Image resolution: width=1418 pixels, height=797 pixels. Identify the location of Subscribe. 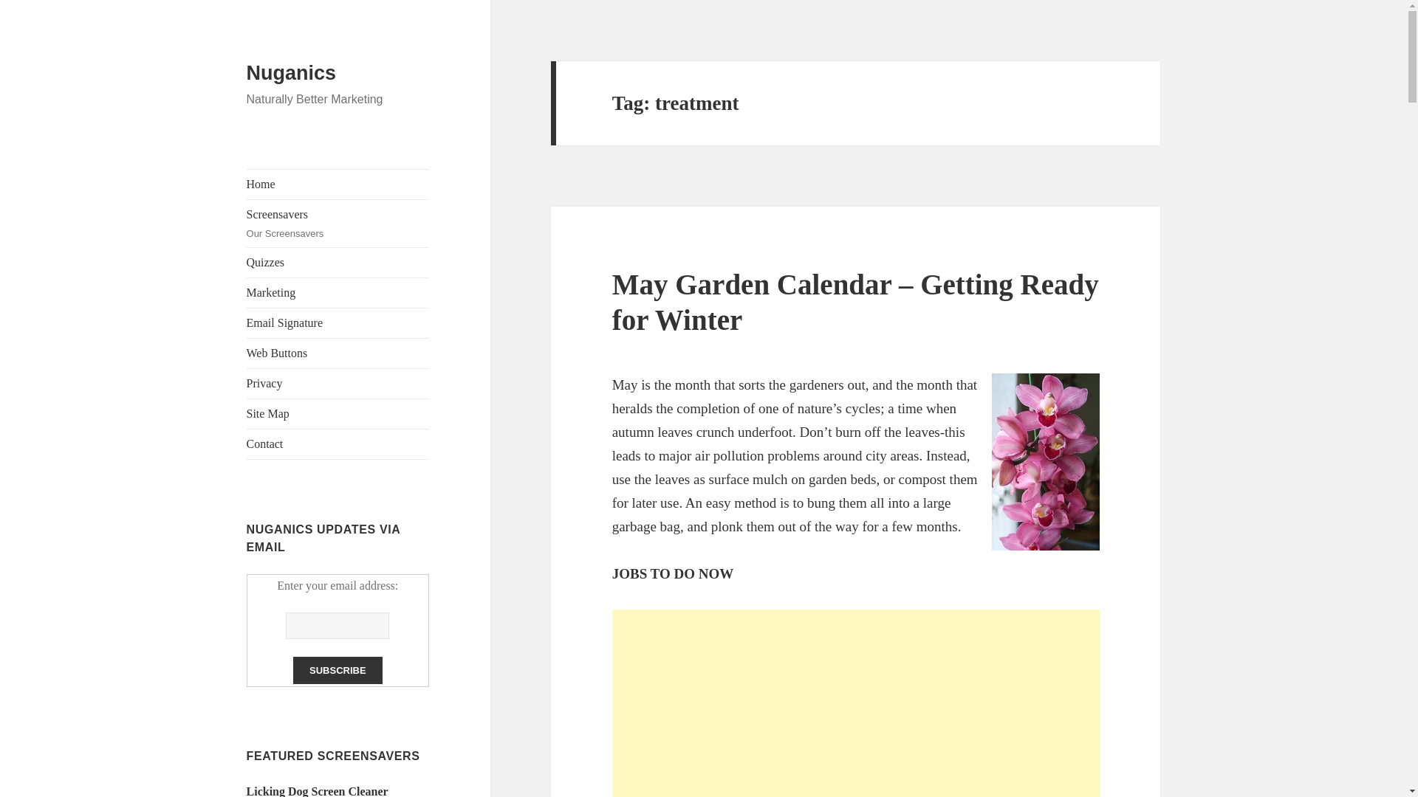
(338, 184).